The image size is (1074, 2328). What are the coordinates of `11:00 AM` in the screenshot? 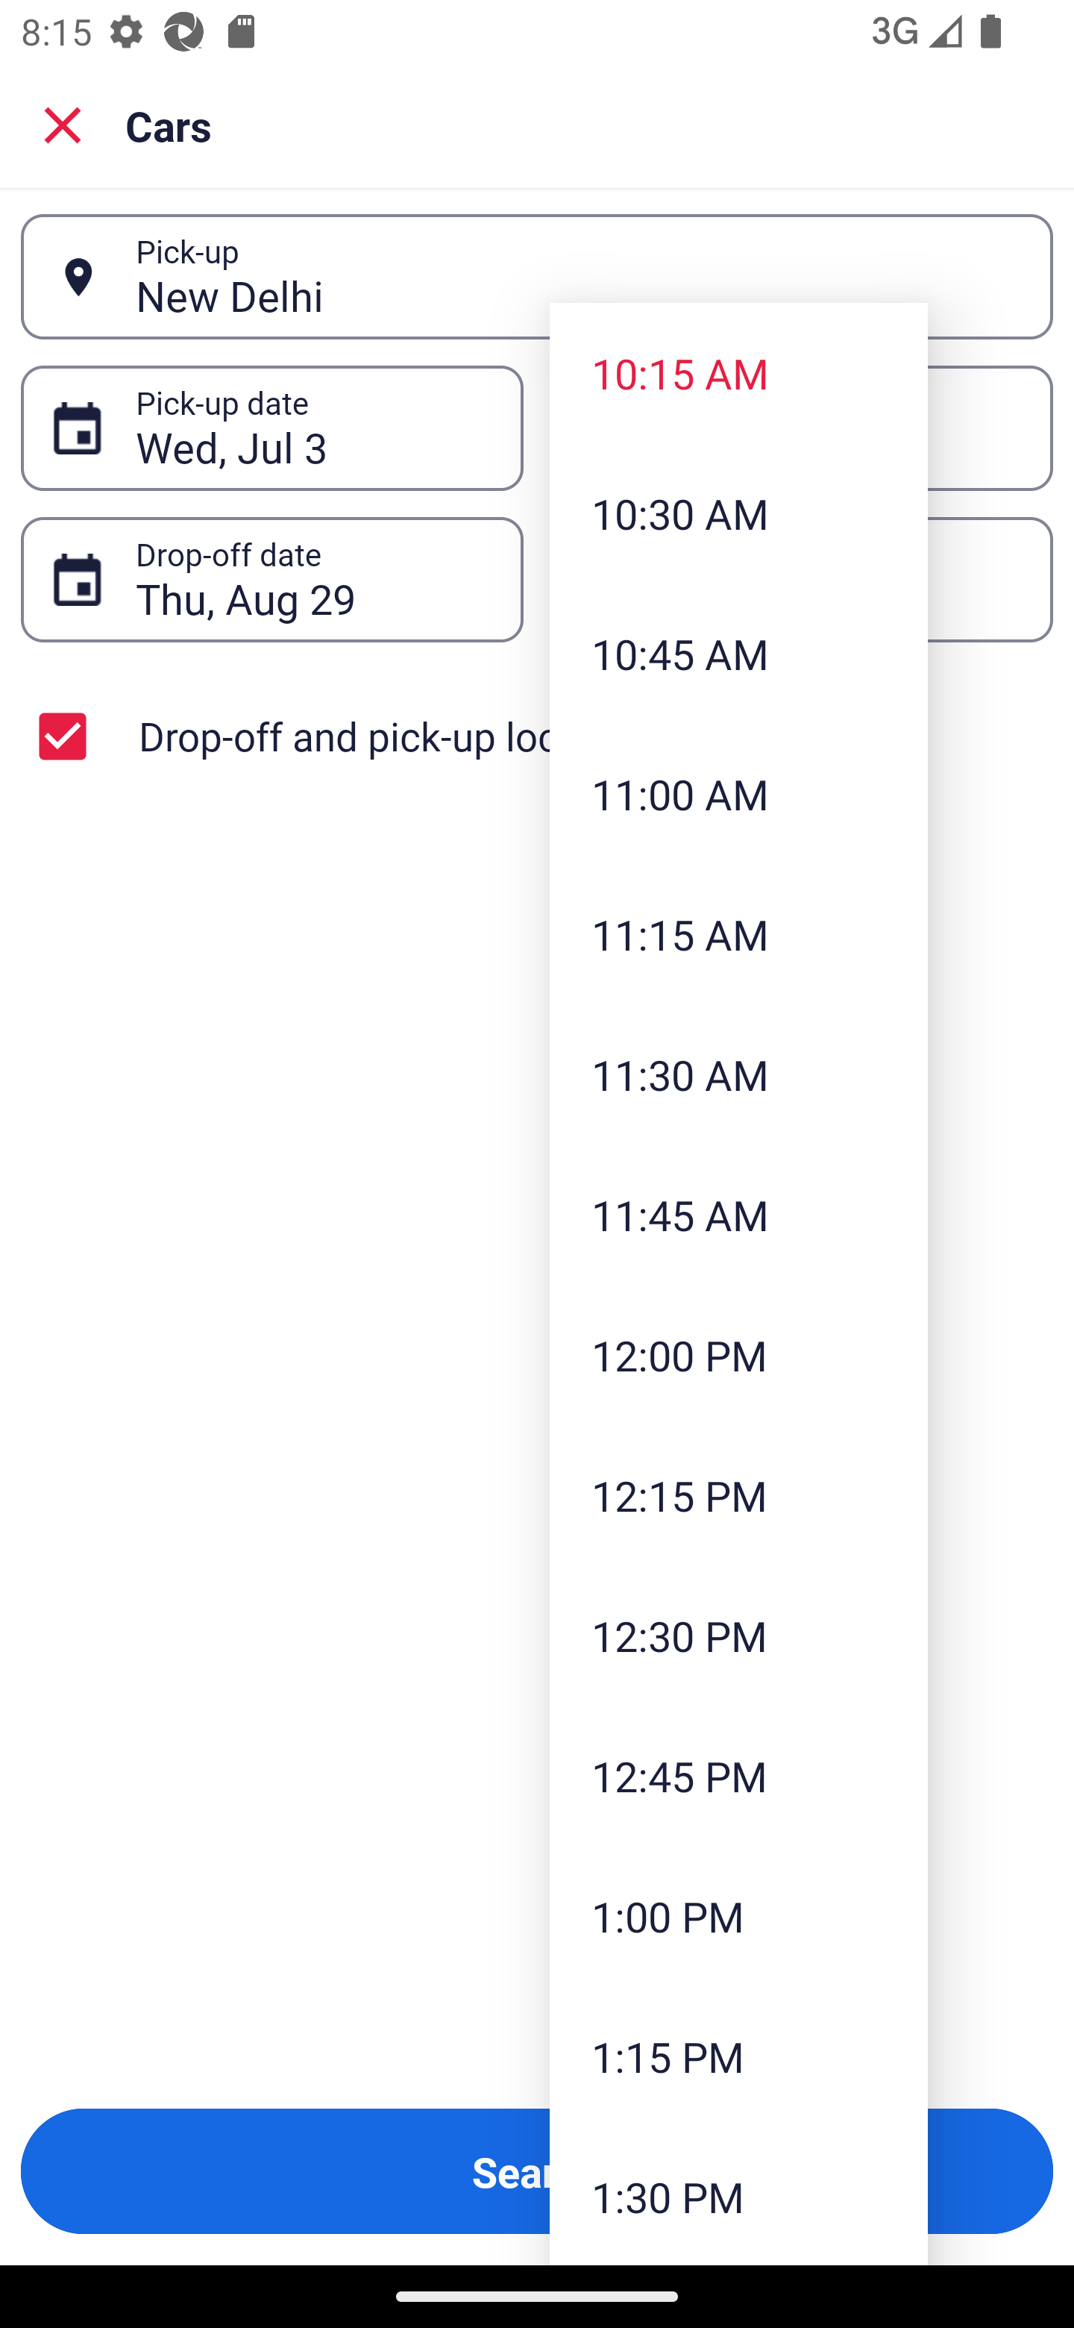 It's located at (738, 794).